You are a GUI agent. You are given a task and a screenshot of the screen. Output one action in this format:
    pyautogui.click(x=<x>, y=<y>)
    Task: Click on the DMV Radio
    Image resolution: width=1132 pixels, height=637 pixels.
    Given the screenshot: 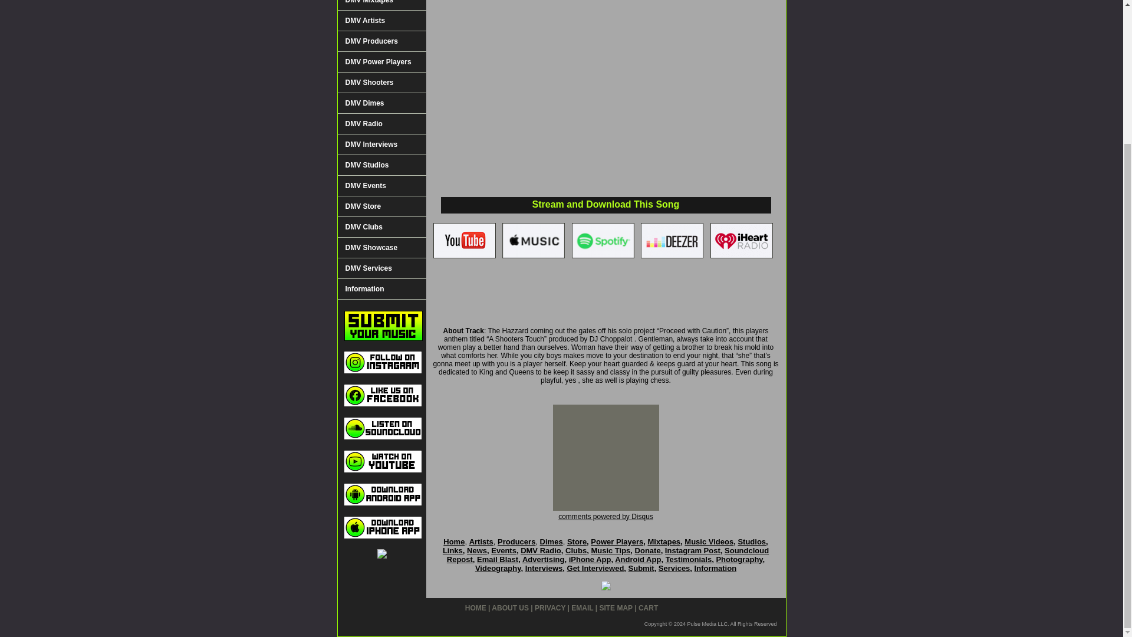 What is the action you would take?
    pyautogui.click(x=541, y=550)
    